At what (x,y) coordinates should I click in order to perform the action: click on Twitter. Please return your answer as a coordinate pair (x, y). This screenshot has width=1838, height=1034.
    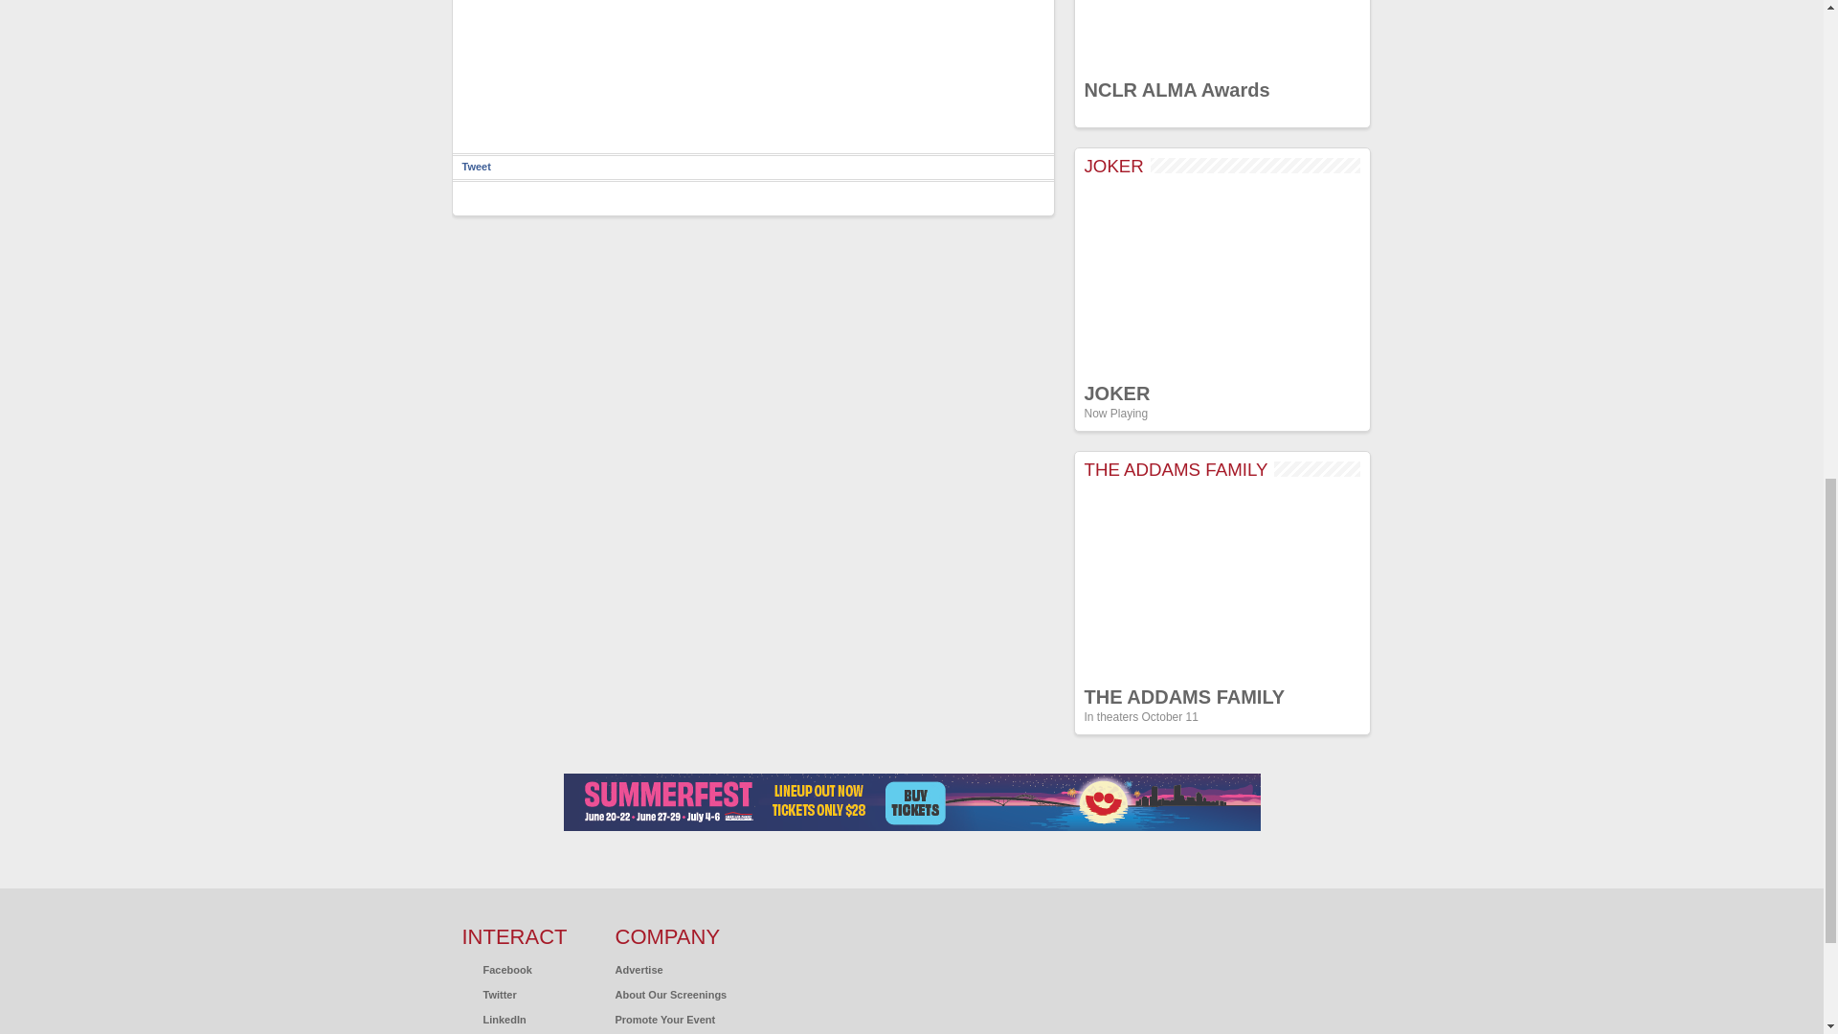
    Looking at the image, I should click on (488, 994).